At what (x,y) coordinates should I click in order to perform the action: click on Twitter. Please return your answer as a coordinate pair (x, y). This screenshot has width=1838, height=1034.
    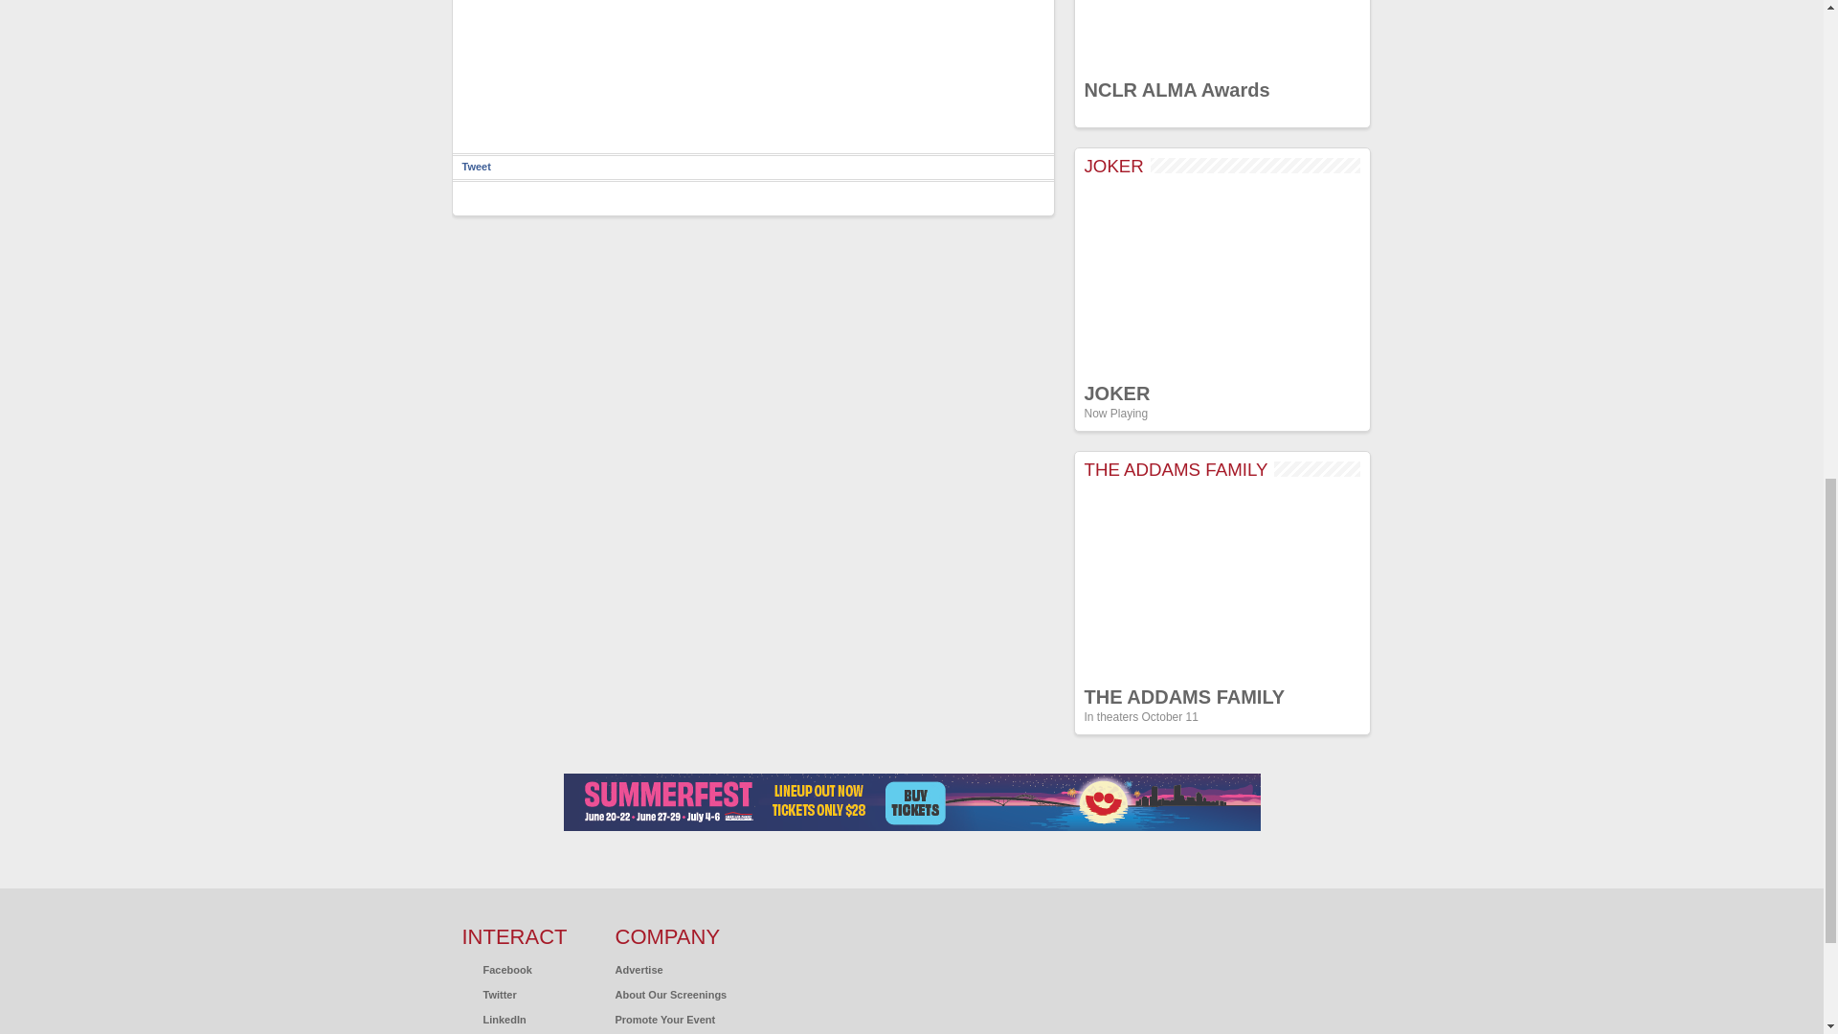
    Looking at the image, I should click on (488, 994).